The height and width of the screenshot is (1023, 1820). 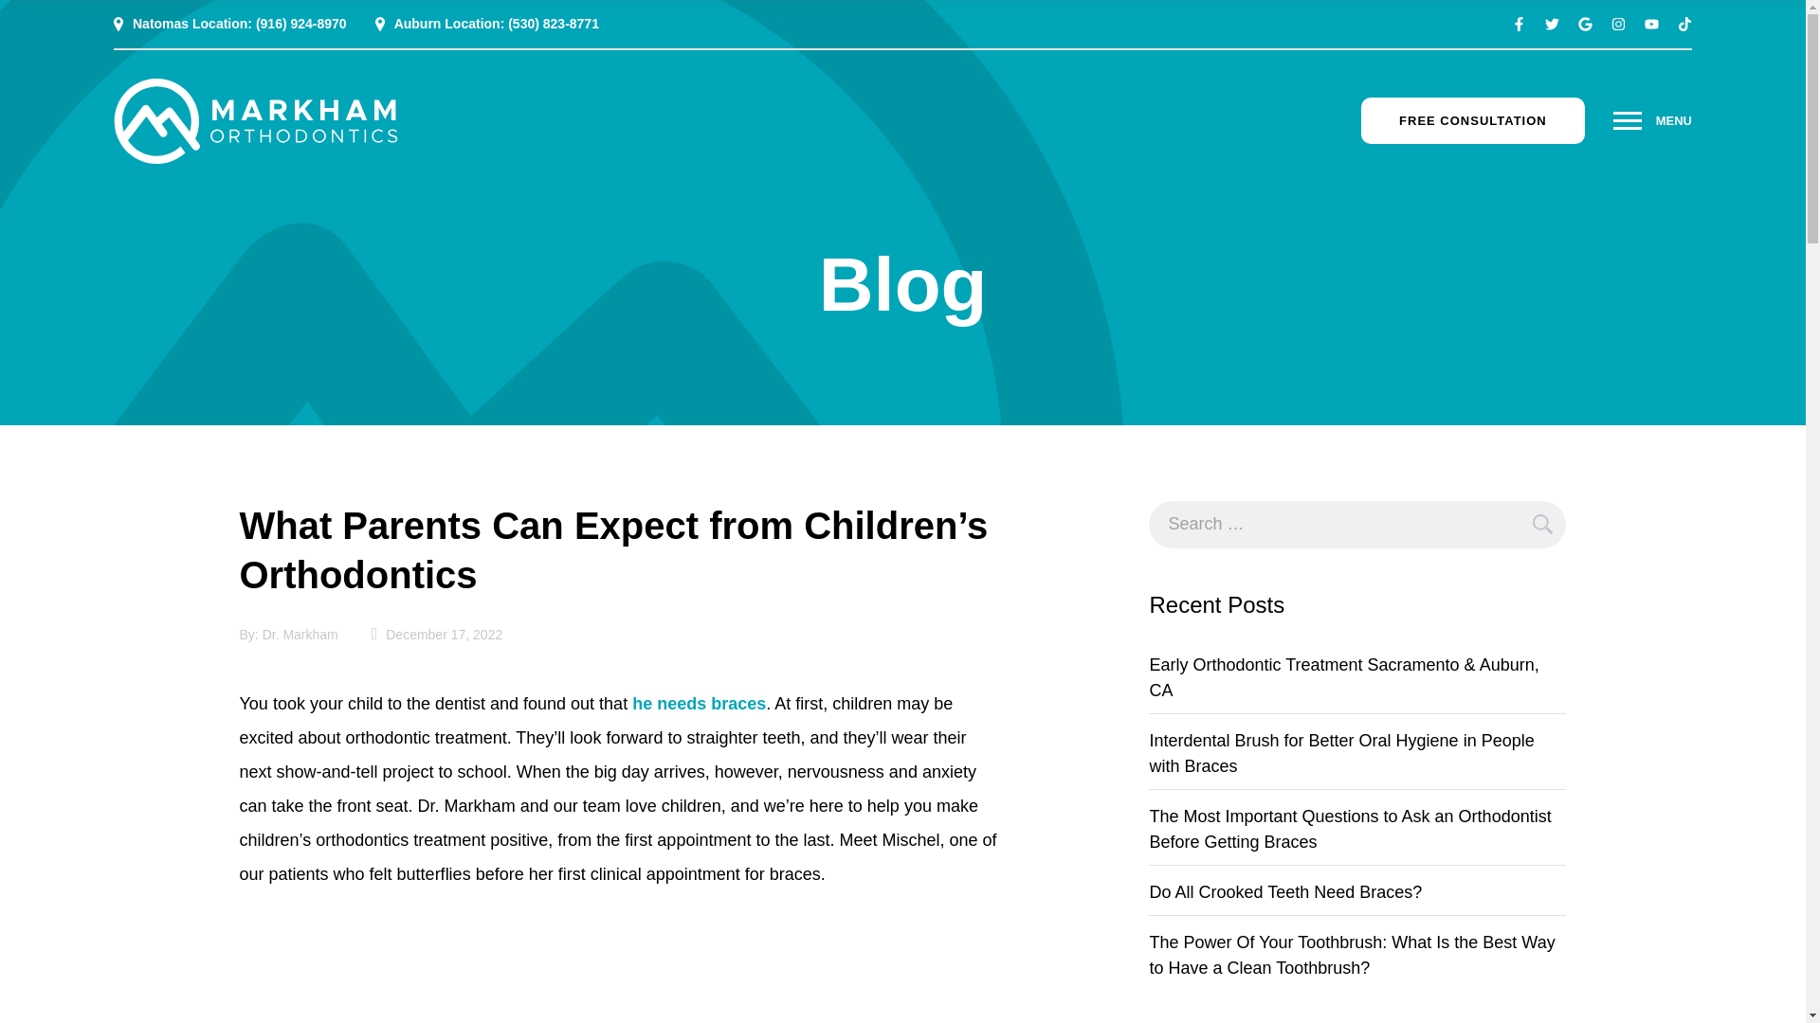 I want to click on Search, so click(x=1541, y=525).